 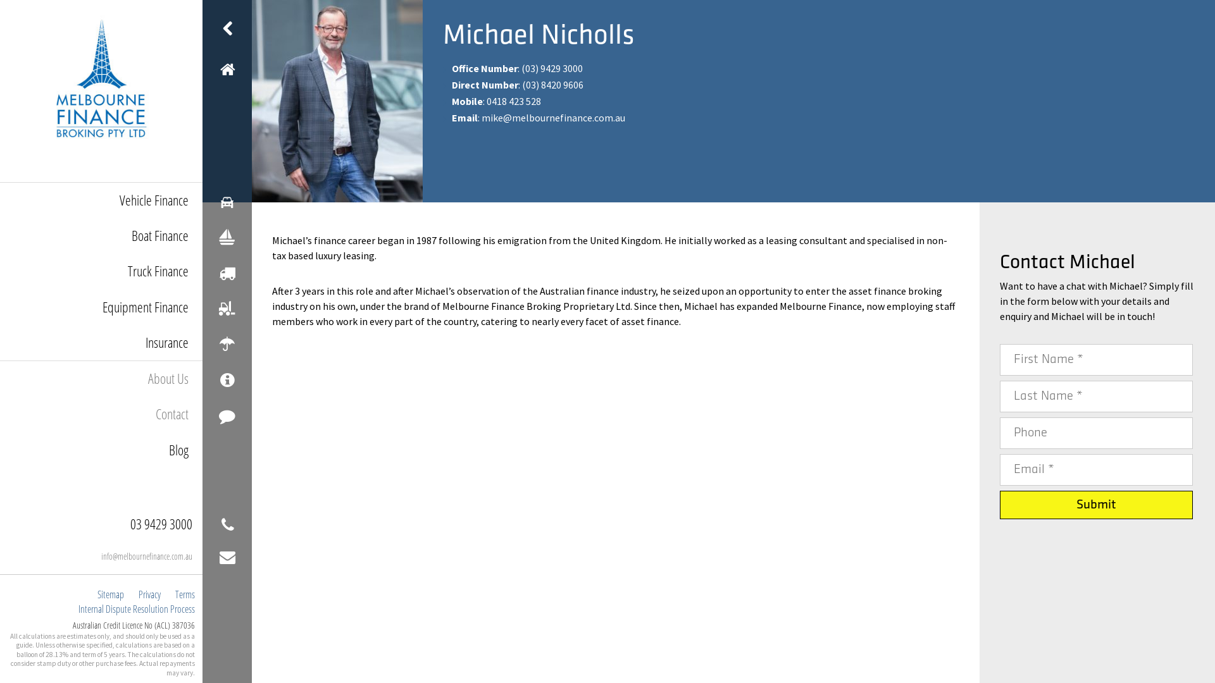 What do you see at coordinates (101, 524) in the screenshot?
I see `03 9429 3000` at bounding box center [101, 524].